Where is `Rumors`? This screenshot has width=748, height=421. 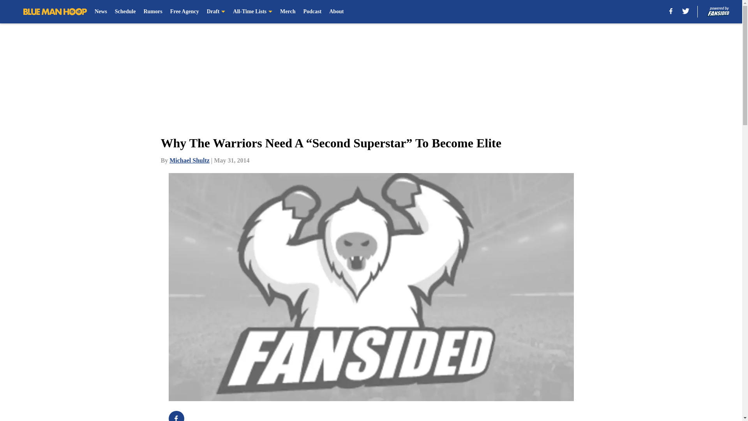 Rumors is located at coordinates (153, 12).